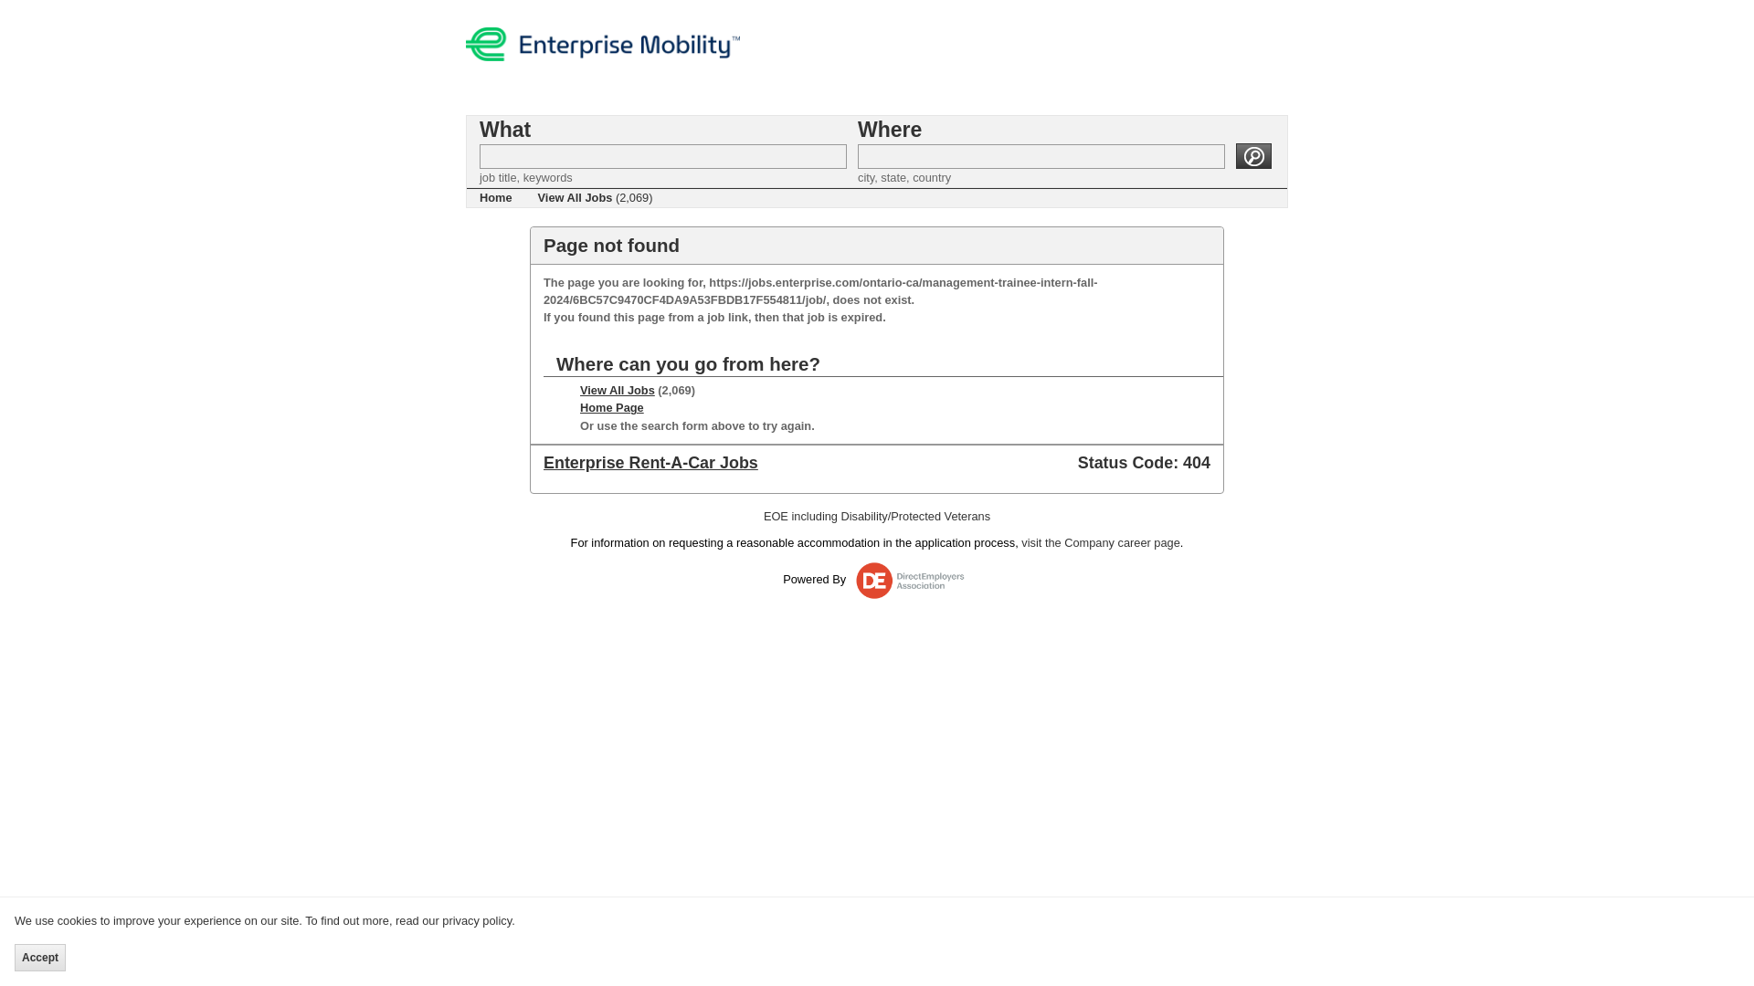  Describe the element at coordinates (1253, 155) in the screenshot. I see `search` at that location.